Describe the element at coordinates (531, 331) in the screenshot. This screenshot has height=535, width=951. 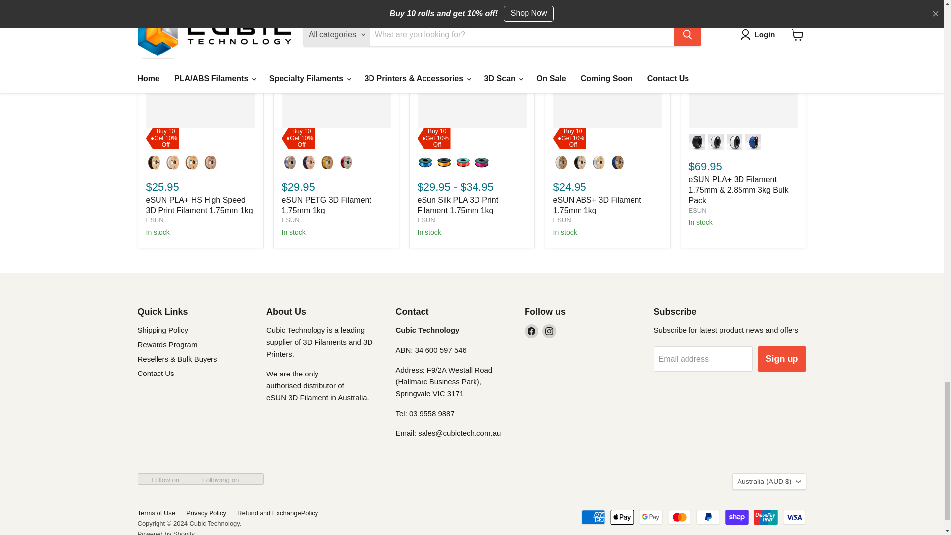
I see `Facebook` at that location.